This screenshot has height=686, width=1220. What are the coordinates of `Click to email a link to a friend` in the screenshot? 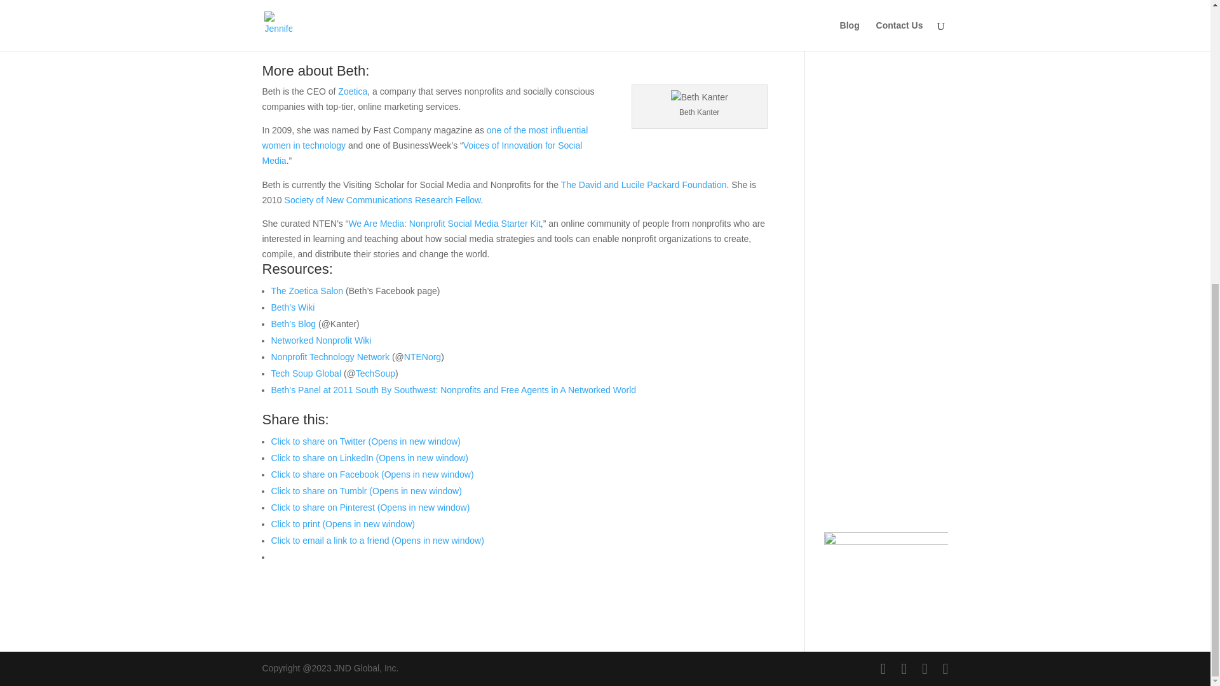 It's located at (377, 540).